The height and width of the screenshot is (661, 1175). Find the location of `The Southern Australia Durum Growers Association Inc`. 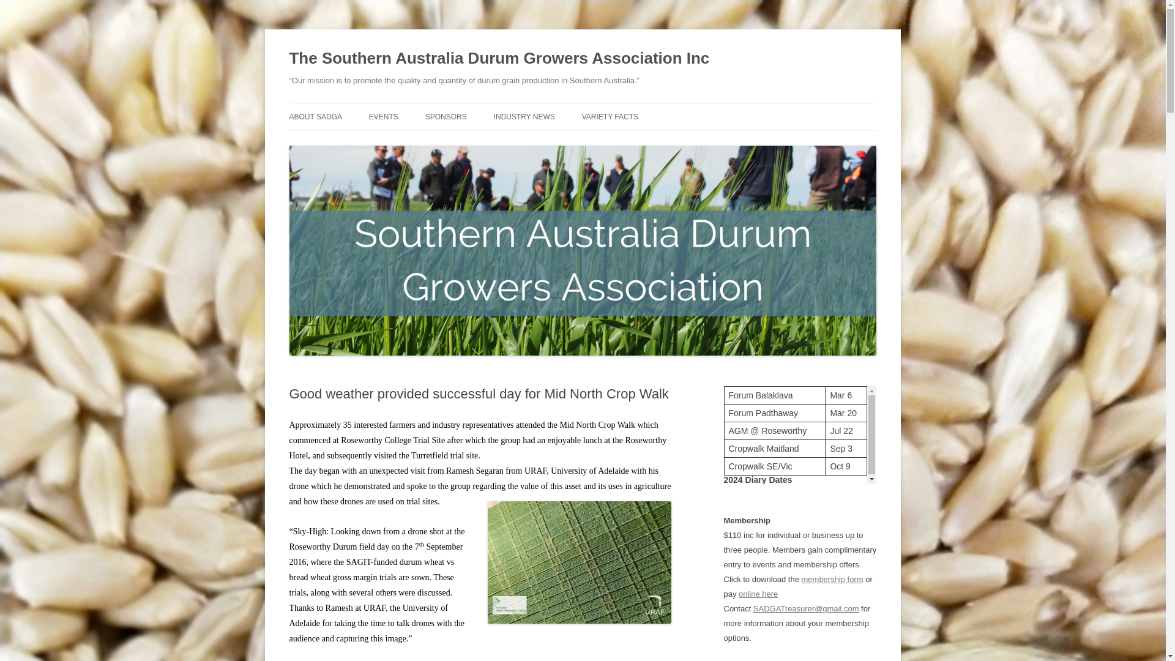

The Southern Australia Durum Growers Association Inc is located at coordinates (499, 59).